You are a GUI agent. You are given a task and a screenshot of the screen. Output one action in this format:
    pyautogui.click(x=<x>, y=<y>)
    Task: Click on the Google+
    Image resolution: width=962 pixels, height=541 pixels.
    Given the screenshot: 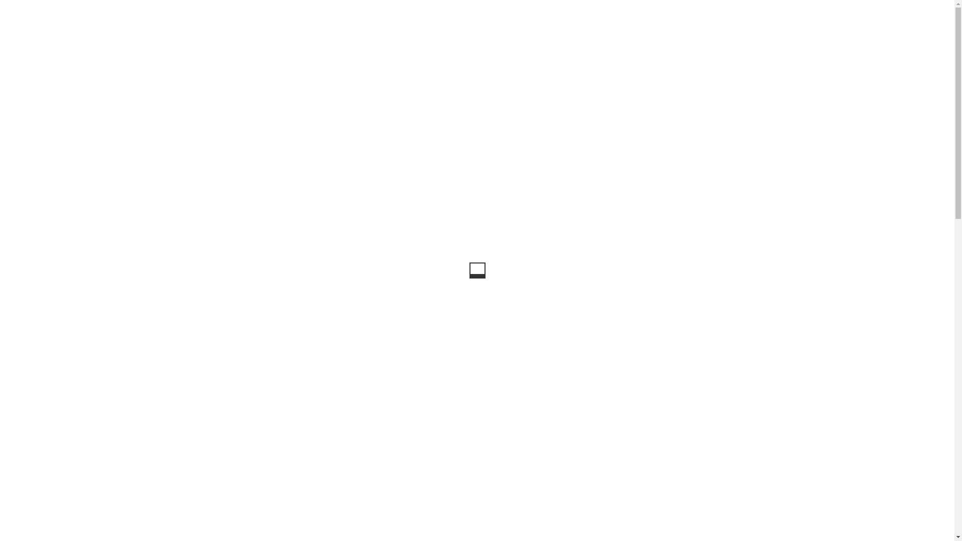 What is the action you would take?
    pyautogui.click(x=281, y=401)
    